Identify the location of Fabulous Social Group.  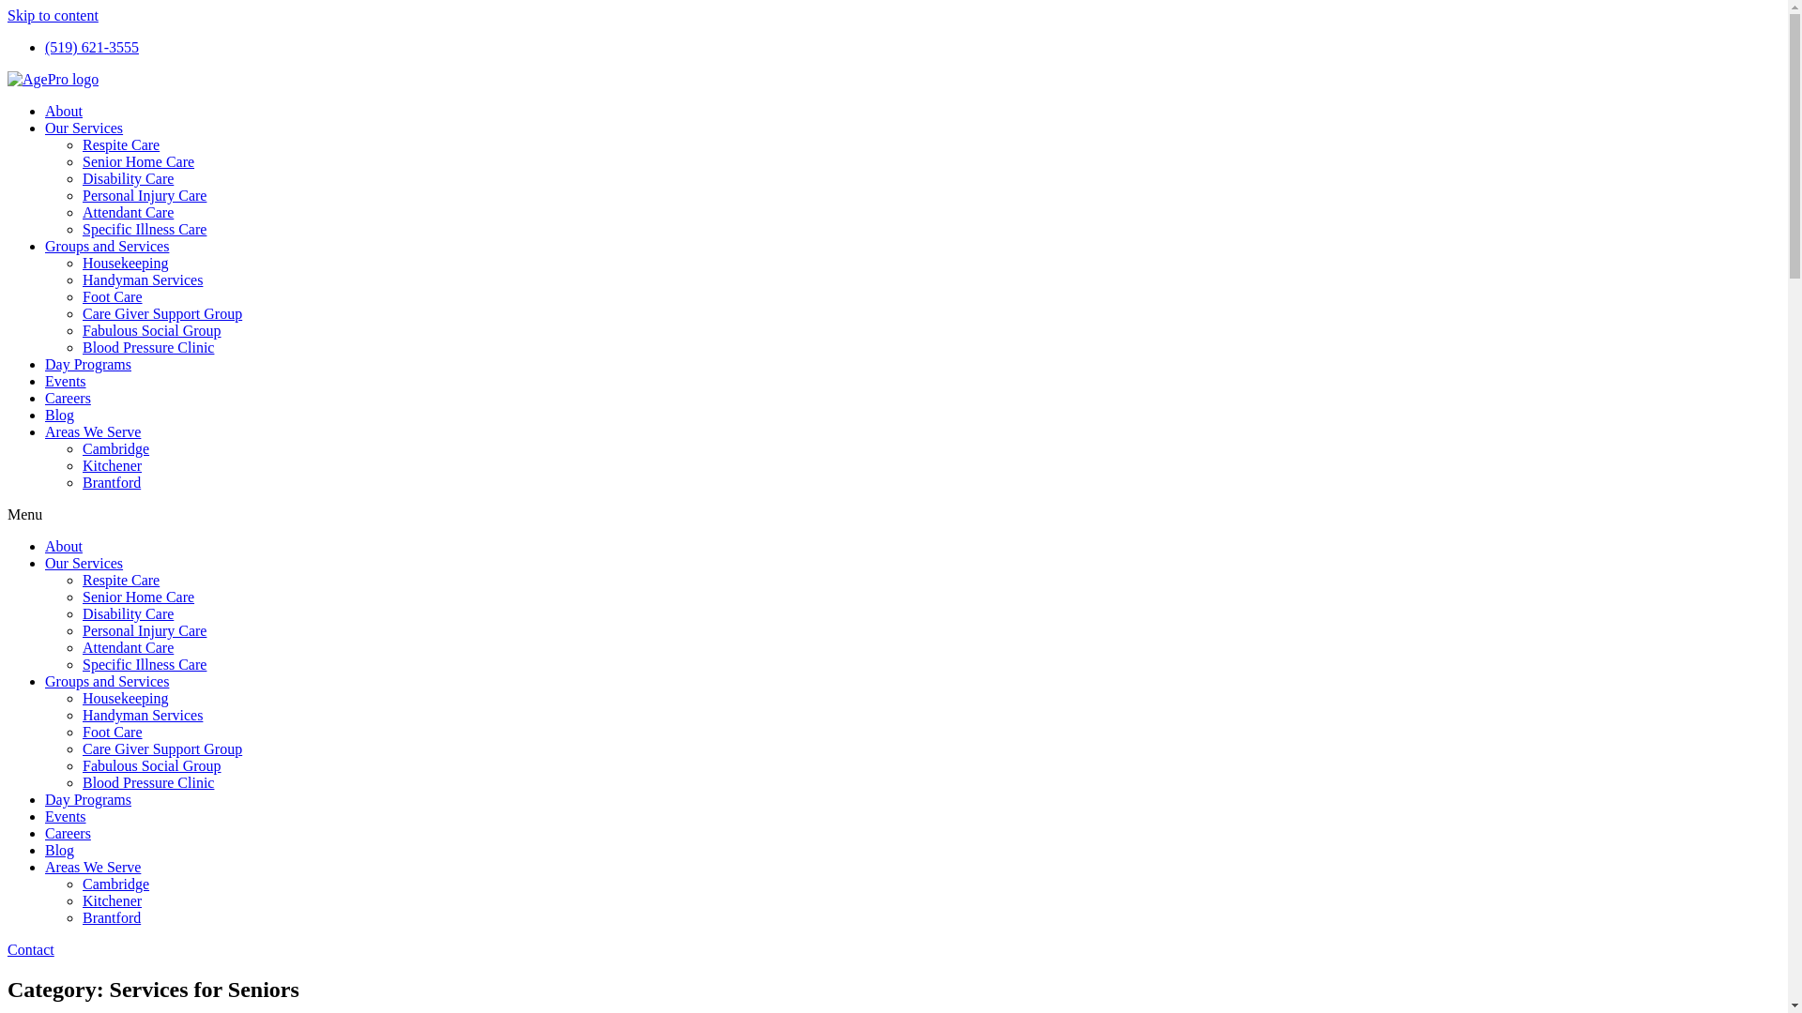
(152, 765).